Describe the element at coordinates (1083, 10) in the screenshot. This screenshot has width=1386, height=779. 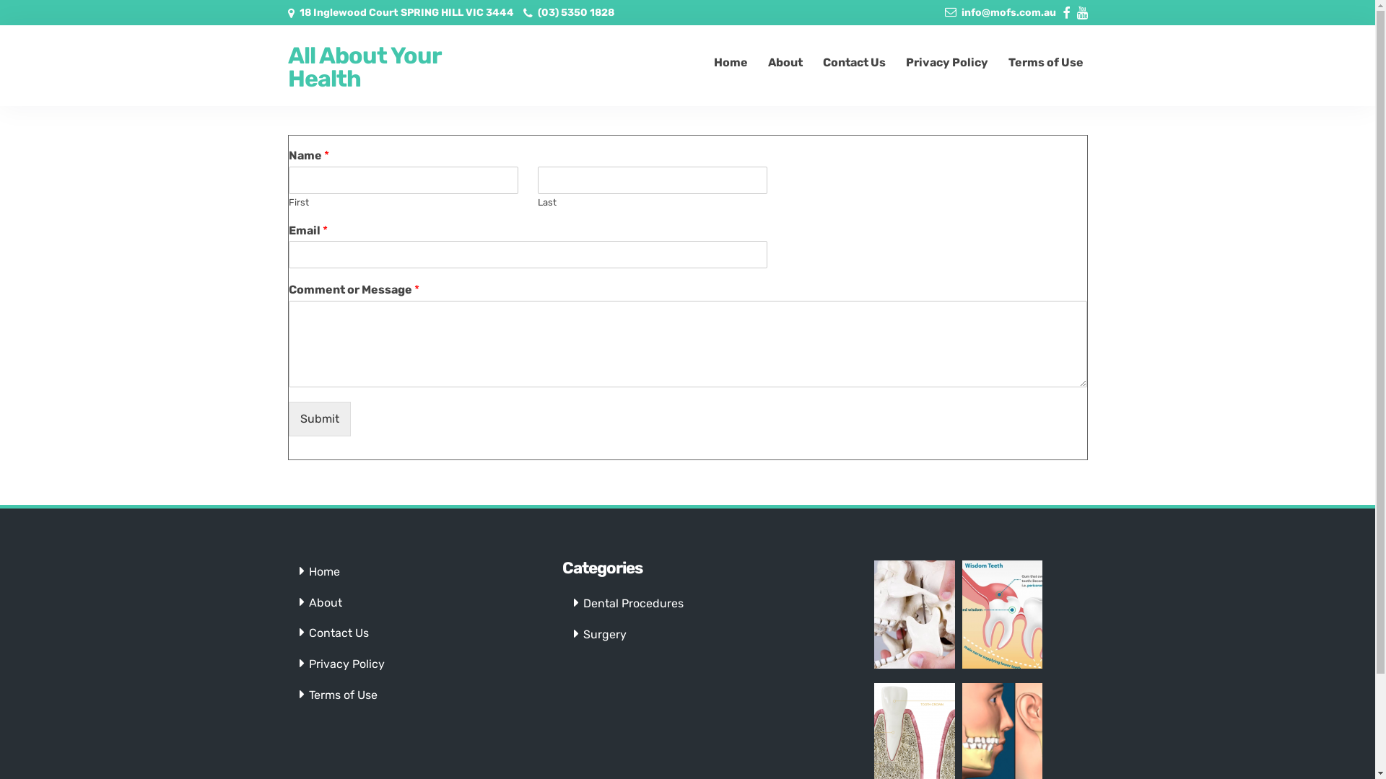
I see `youtube` at that location.